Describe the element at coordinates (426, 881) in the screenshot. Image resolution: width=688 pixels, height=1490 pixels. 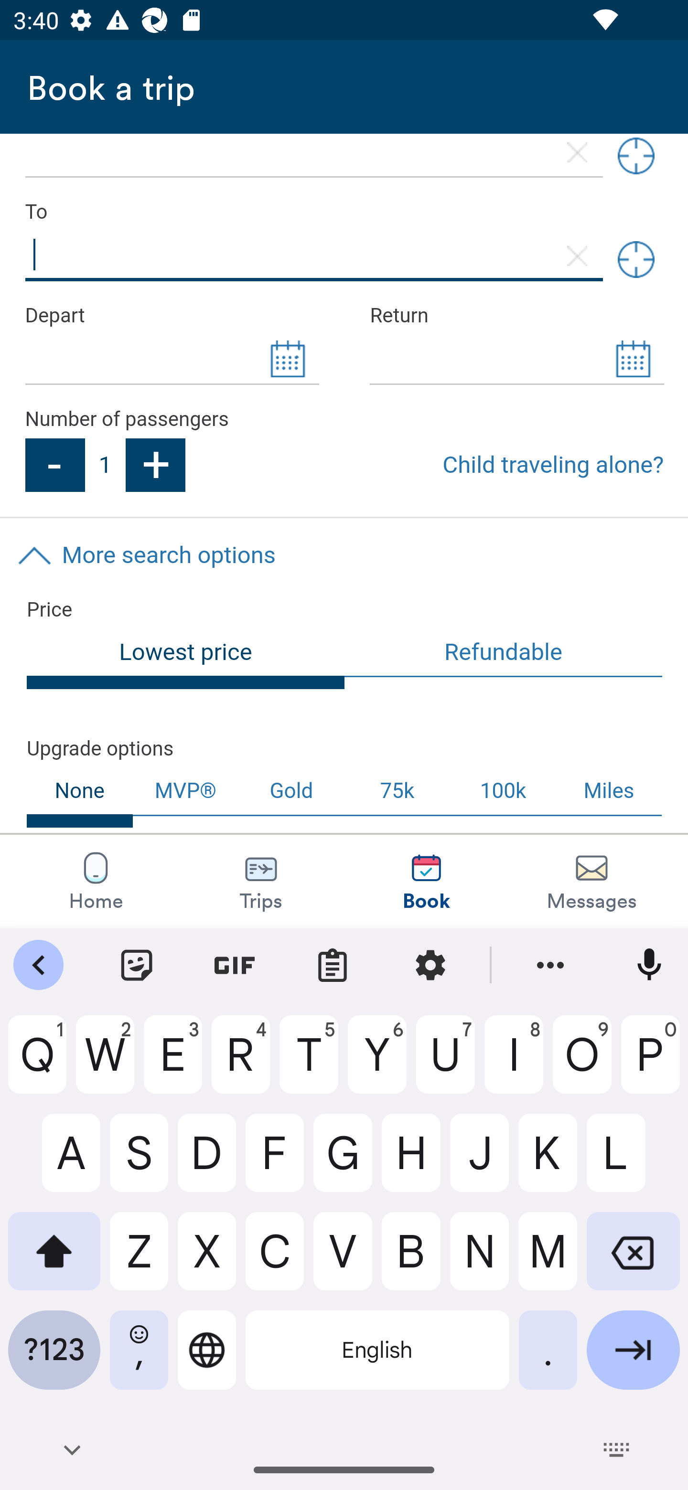
I see `Book` at that location.